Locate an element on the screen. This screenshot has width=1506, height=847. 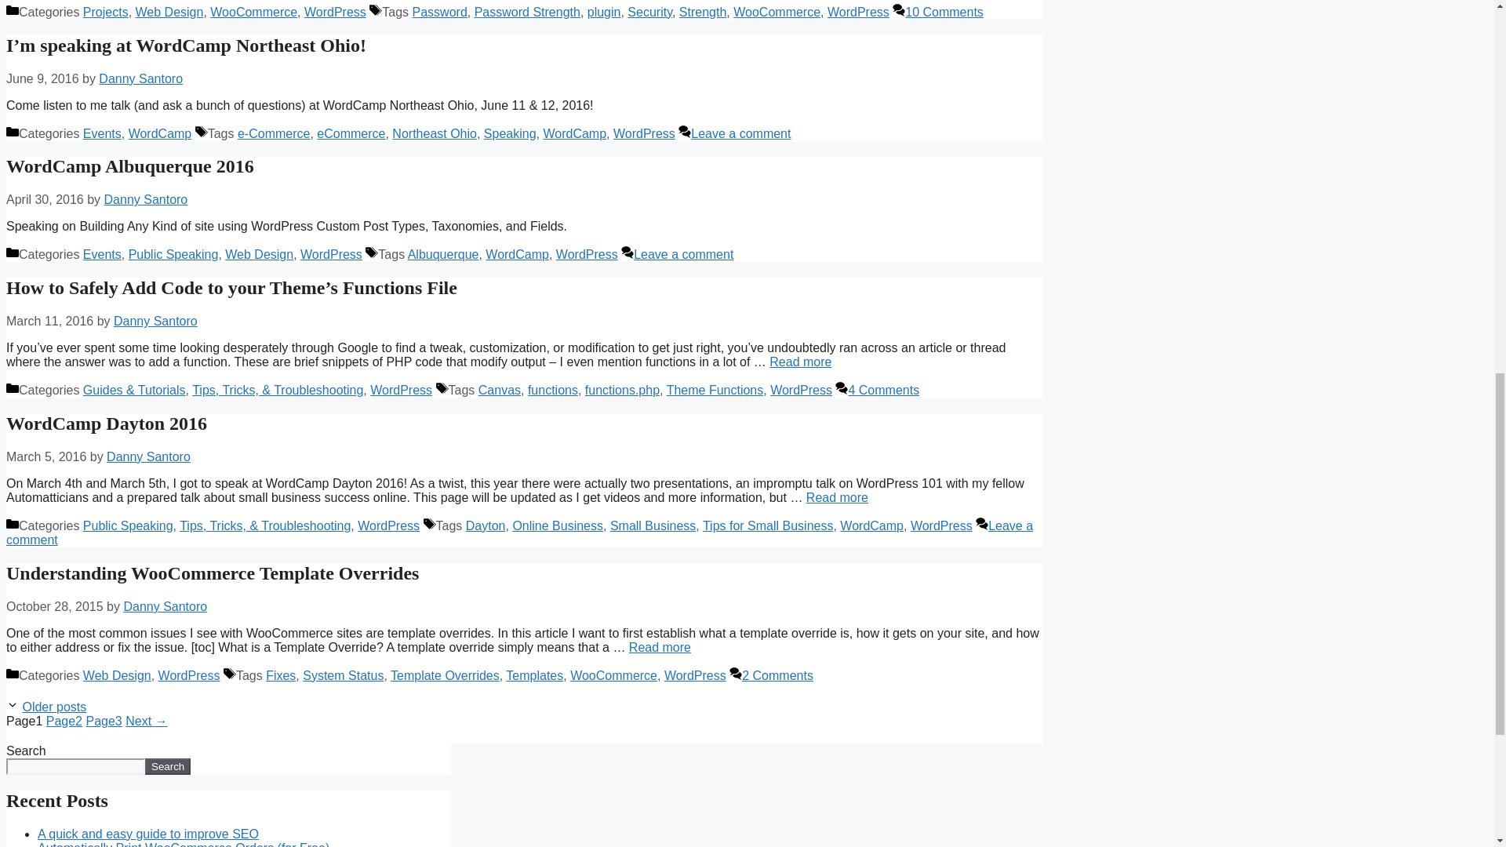
Previous is located at coordinates (53, 707).